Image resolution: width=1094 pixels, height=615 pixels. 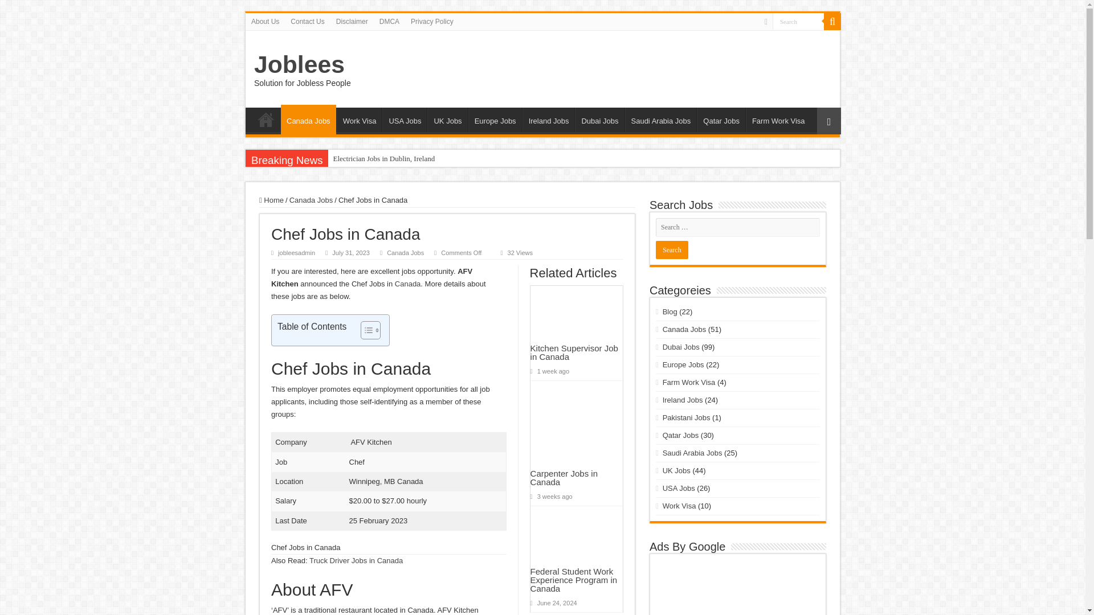 What do you see at coordinates (432, 21) in the screenshot?
I see `Privacy Policy` at bounding box center [432, 21].